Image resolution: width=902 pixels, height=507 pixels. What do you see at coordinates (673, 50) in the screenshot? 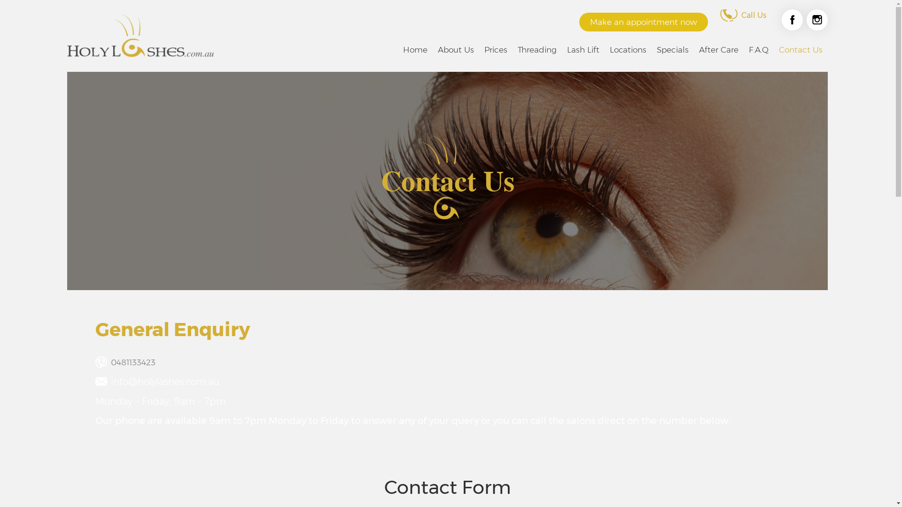
I see `Specials` at bounding box center [673, 50].